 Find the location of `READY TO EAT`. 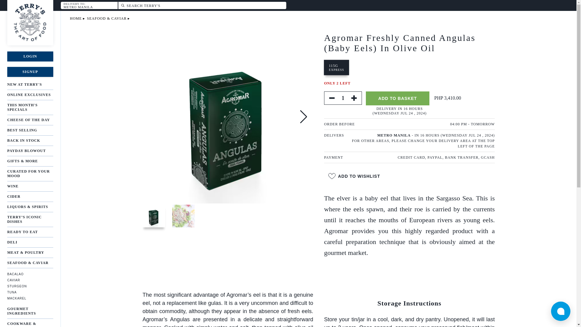

READY TO EAT is located at coordinates (26, 22).